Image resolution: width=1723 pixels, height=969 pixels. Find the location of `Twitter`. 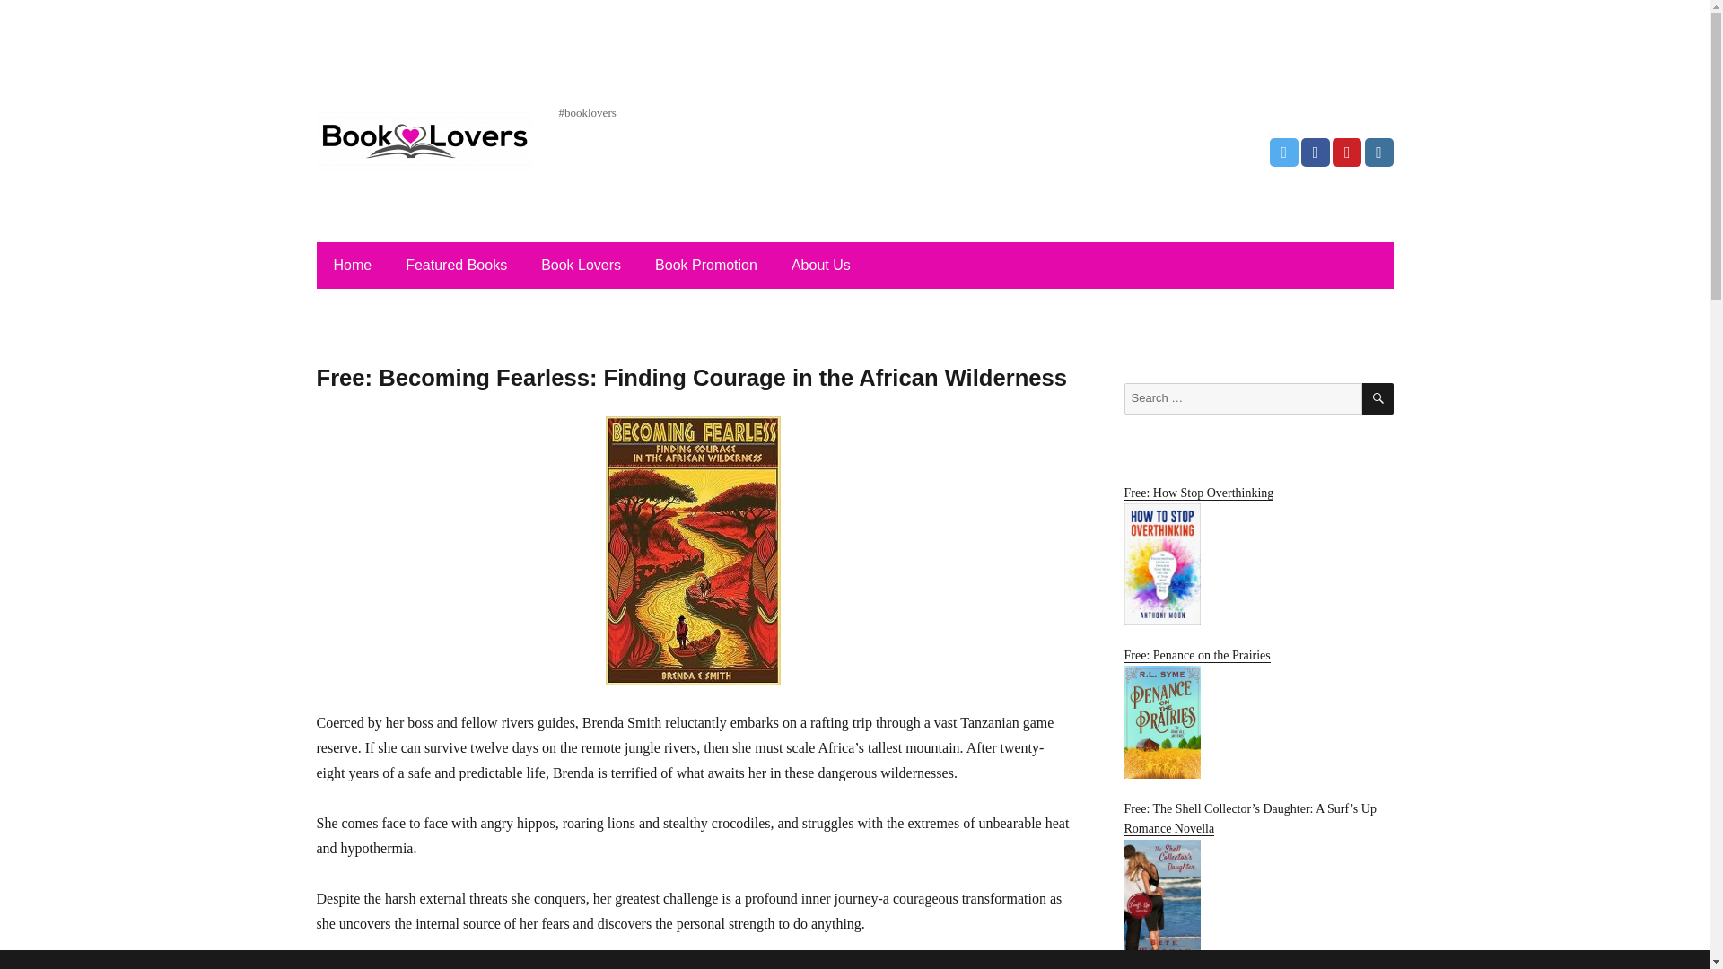

Twitter is located at coordinates (1284, 153).